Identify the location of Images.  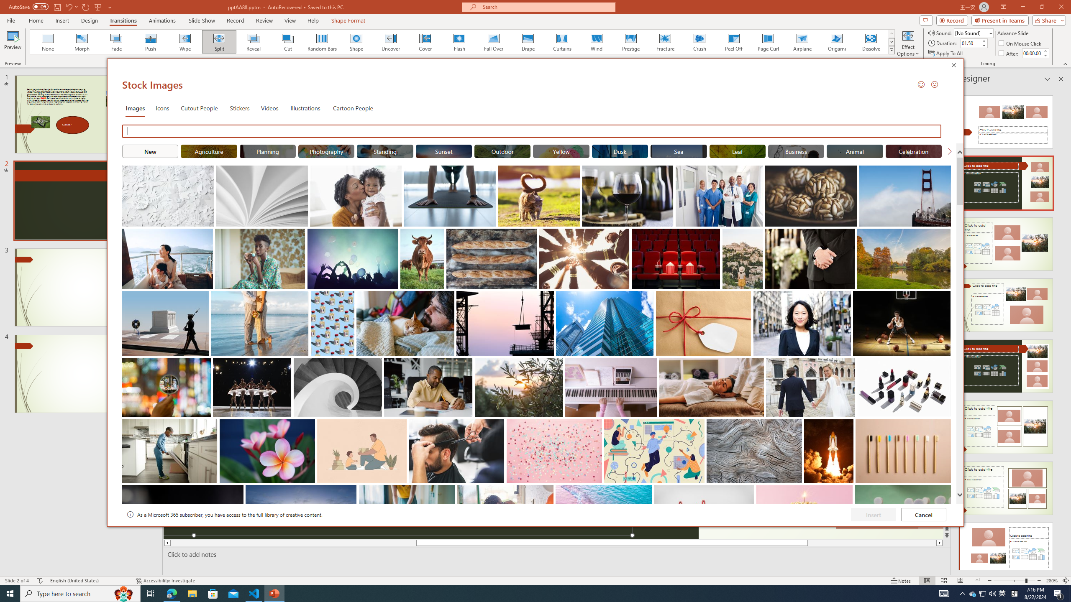
(135, 108).